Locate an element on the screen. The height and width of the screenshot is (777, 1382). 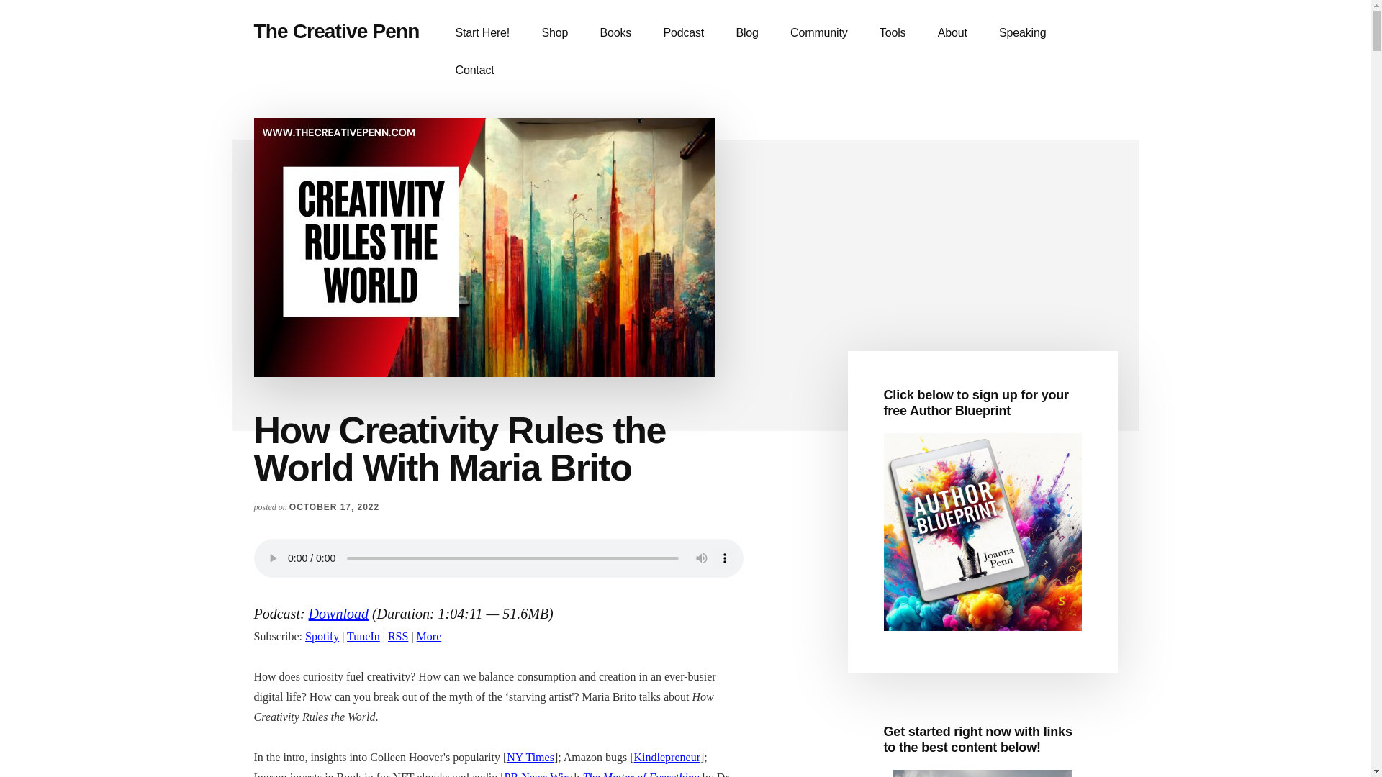
More is located at coordinates (429, 636).